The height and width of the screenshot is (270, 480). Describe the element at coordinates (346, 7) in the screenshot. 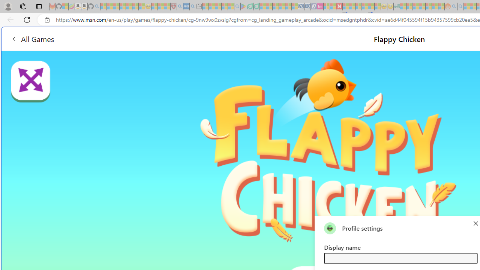

I see `Trusted Community Engagement and Contributions | Guidelines` at that location.